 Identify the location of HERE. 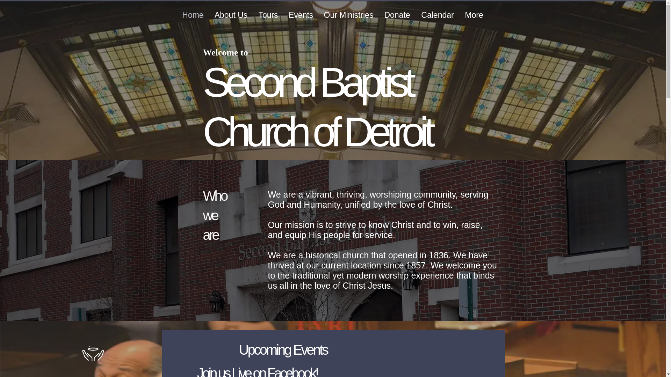
(373, 235).